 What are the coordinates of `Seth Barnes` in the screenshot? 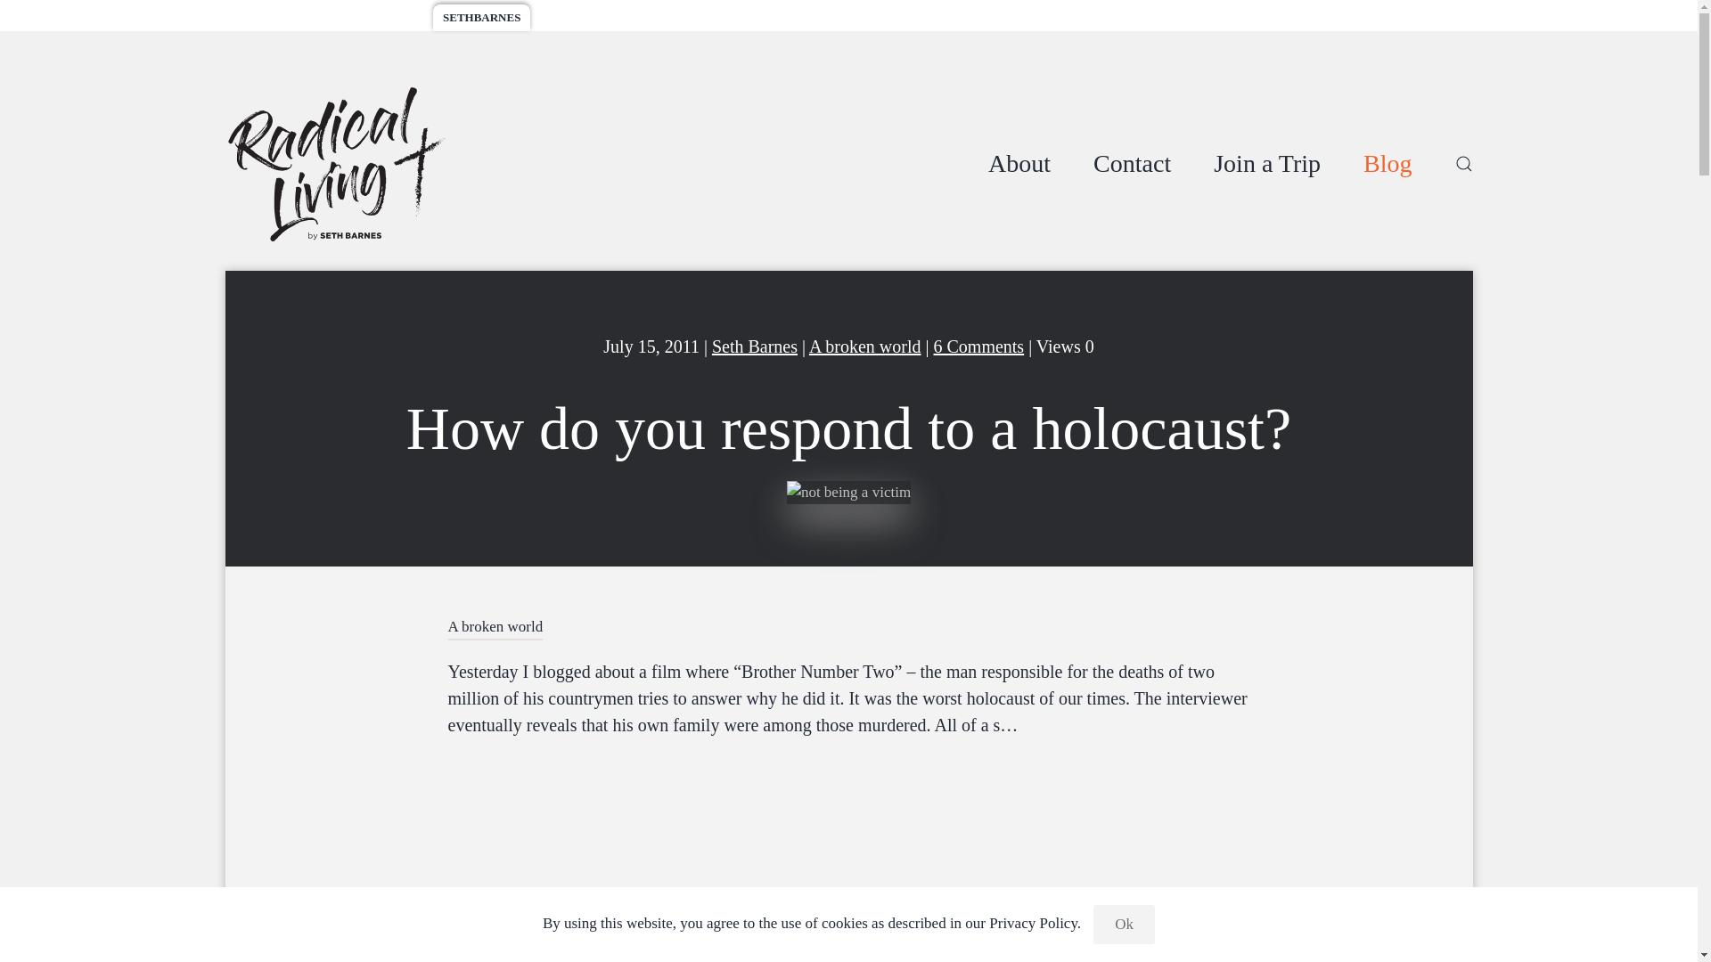 It's located at (674, 18).